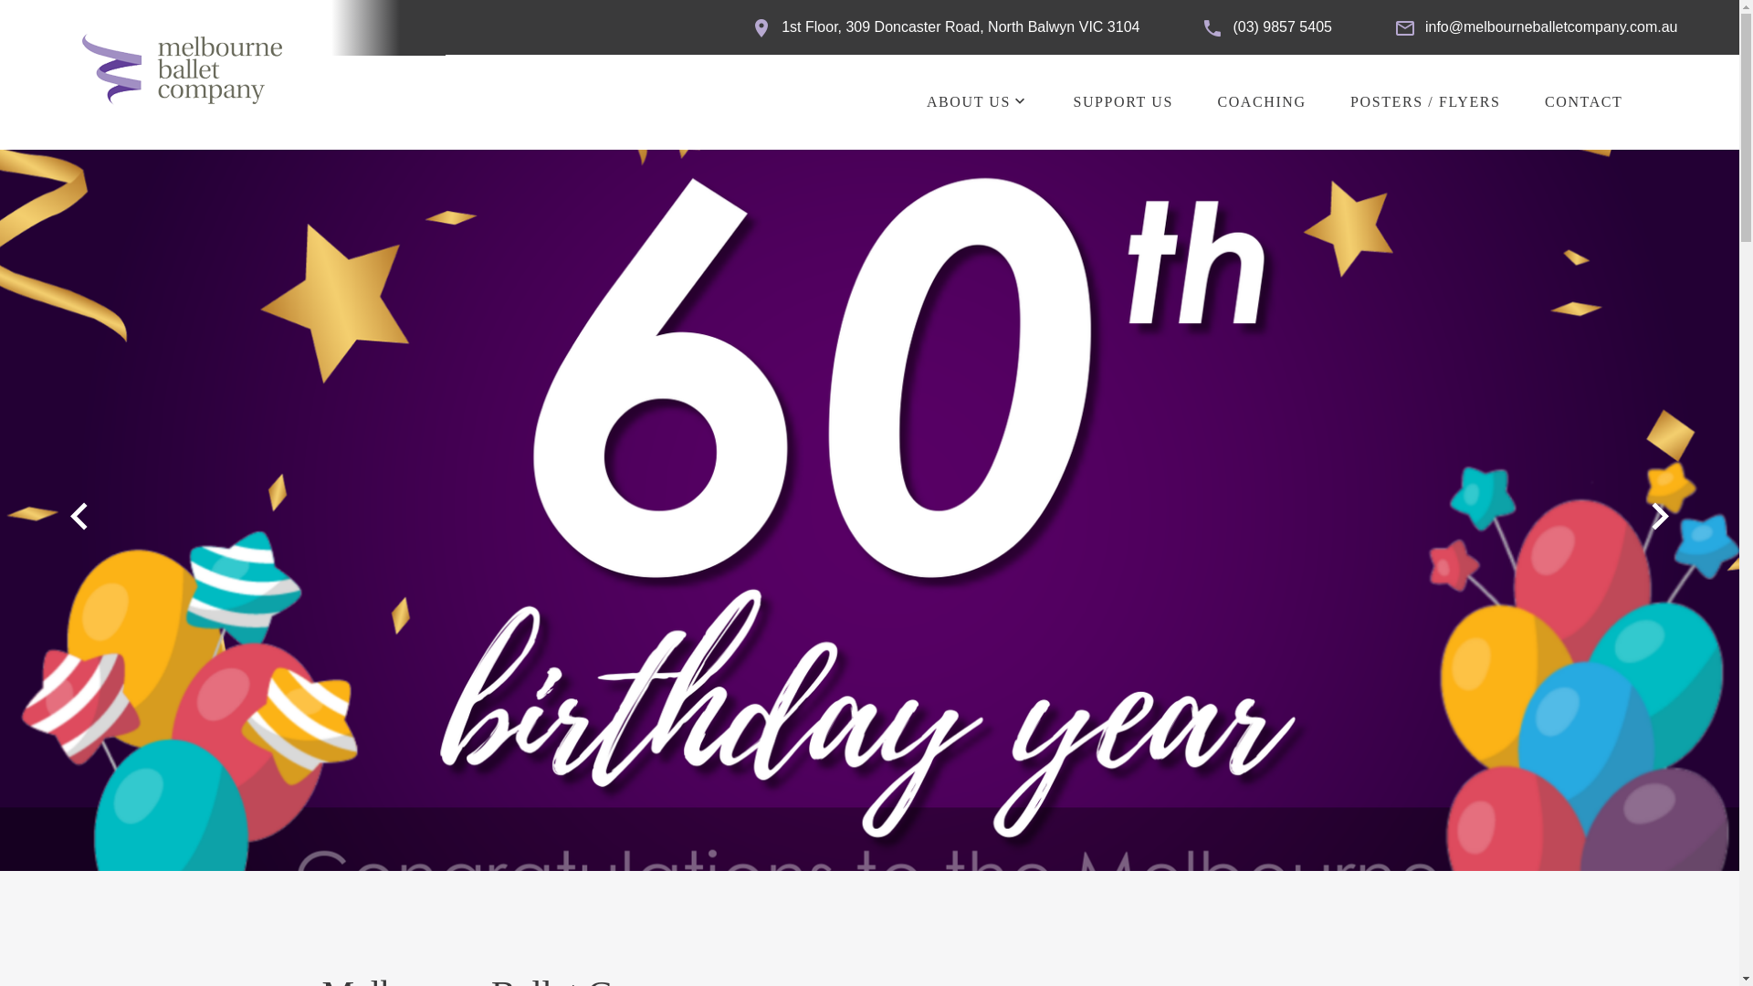 The width and height of the screenshot is (1753, 986). Describe the element at coordinates (1282, 27) in the screenshot. I see `(03) 9857 5405` at that location.